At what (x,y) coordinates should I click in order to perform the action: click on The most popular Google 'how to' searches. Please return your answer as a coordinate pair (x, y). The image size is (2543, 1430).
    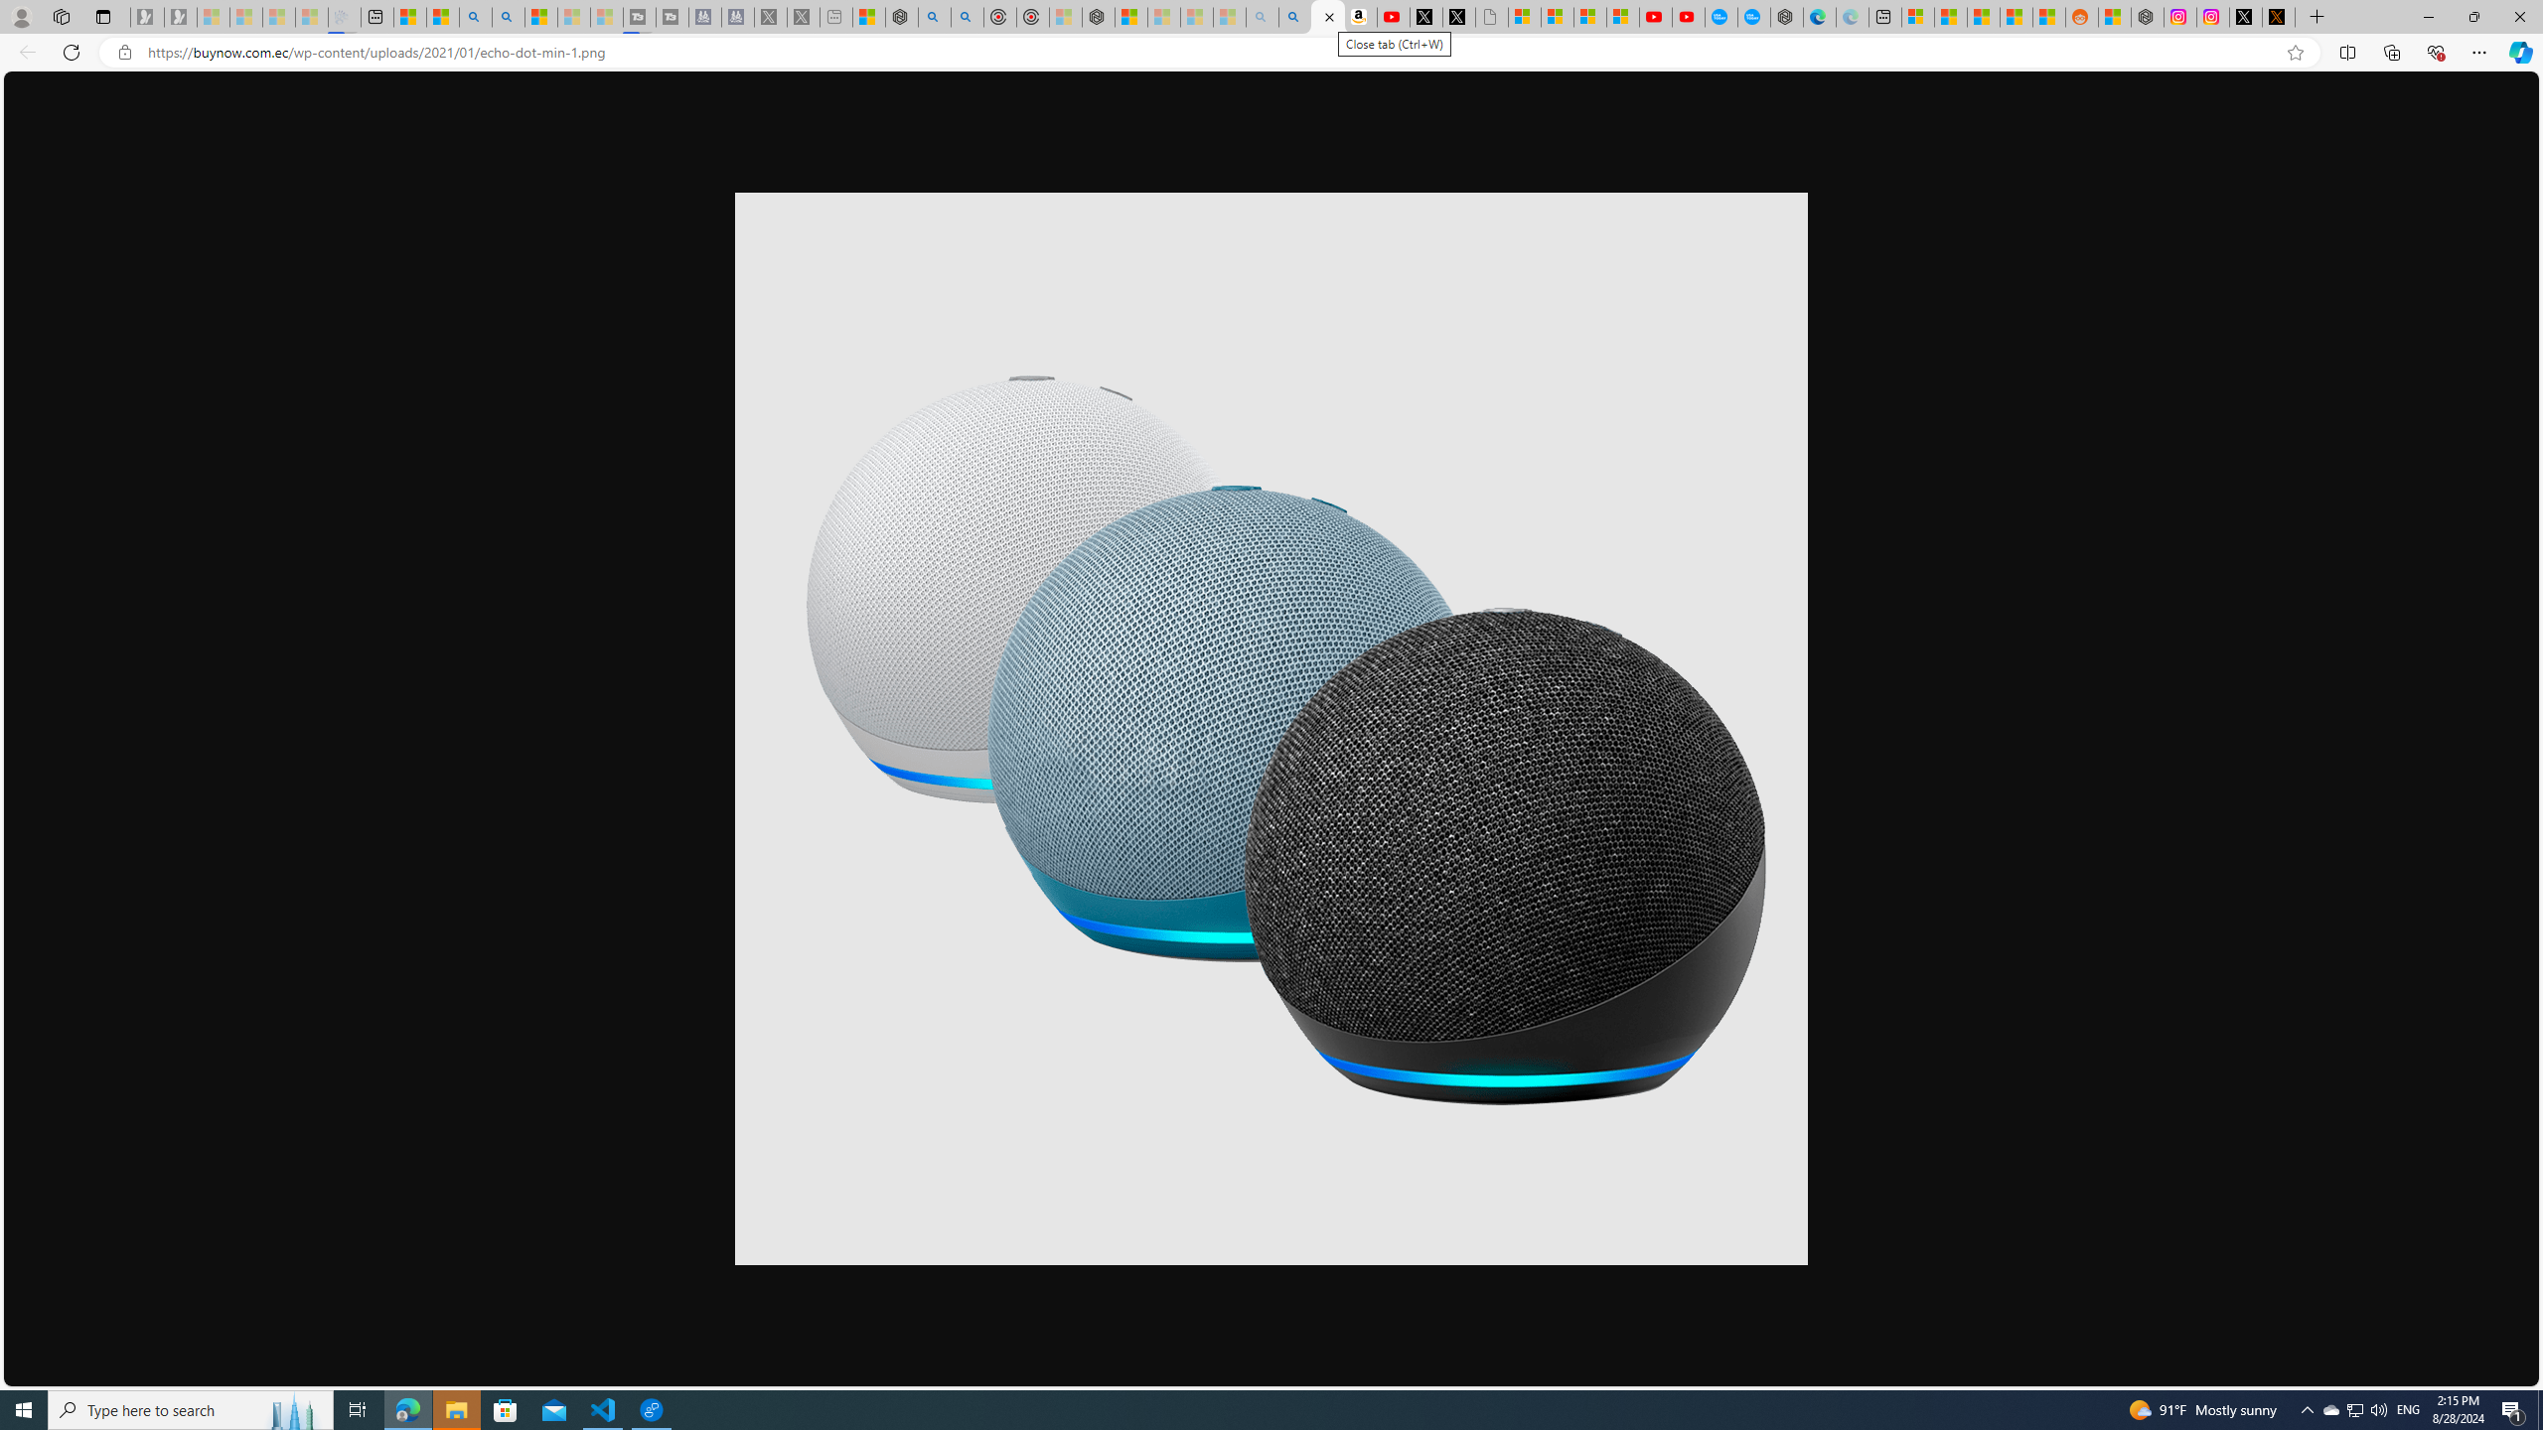
    Looking at the image, I should click on (1754, 17).